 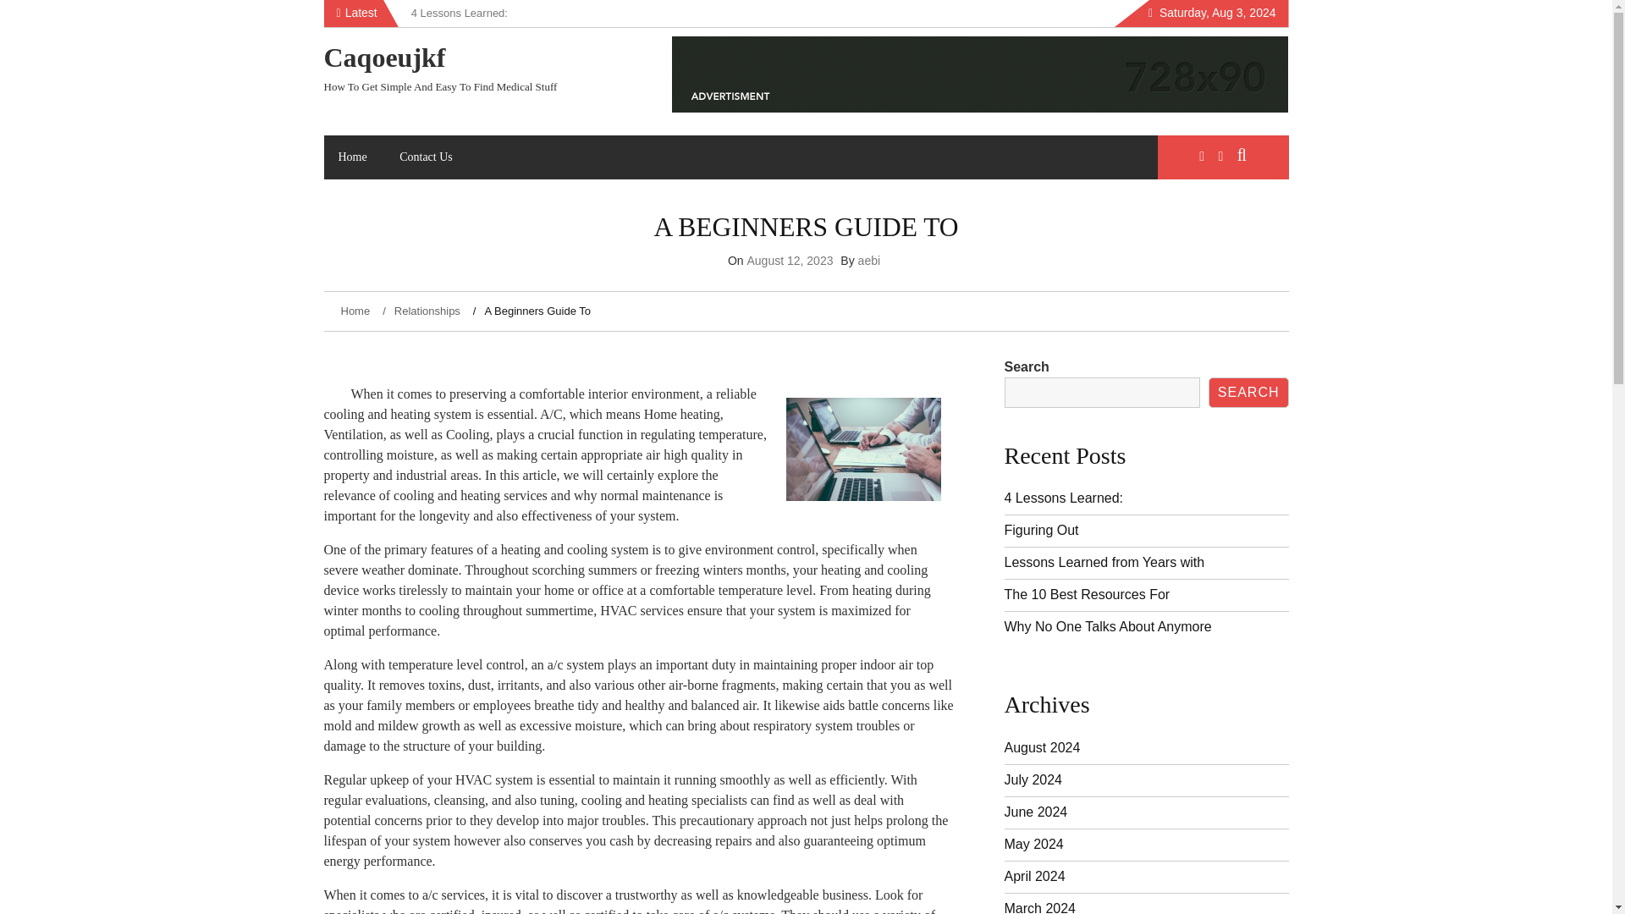 What do you see at coordinates (1033, 844) in the screenshot?
I see `May 2024` at bounding box center [1033, 844].